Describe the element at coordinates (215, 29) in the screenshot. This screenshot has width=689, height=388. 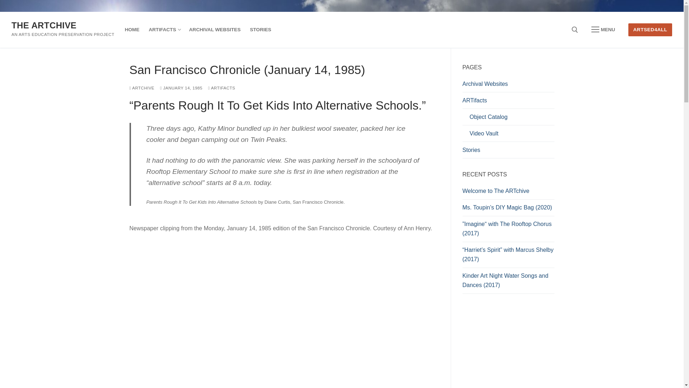
I see `ARCHIVAL WEBSITES` at that location.